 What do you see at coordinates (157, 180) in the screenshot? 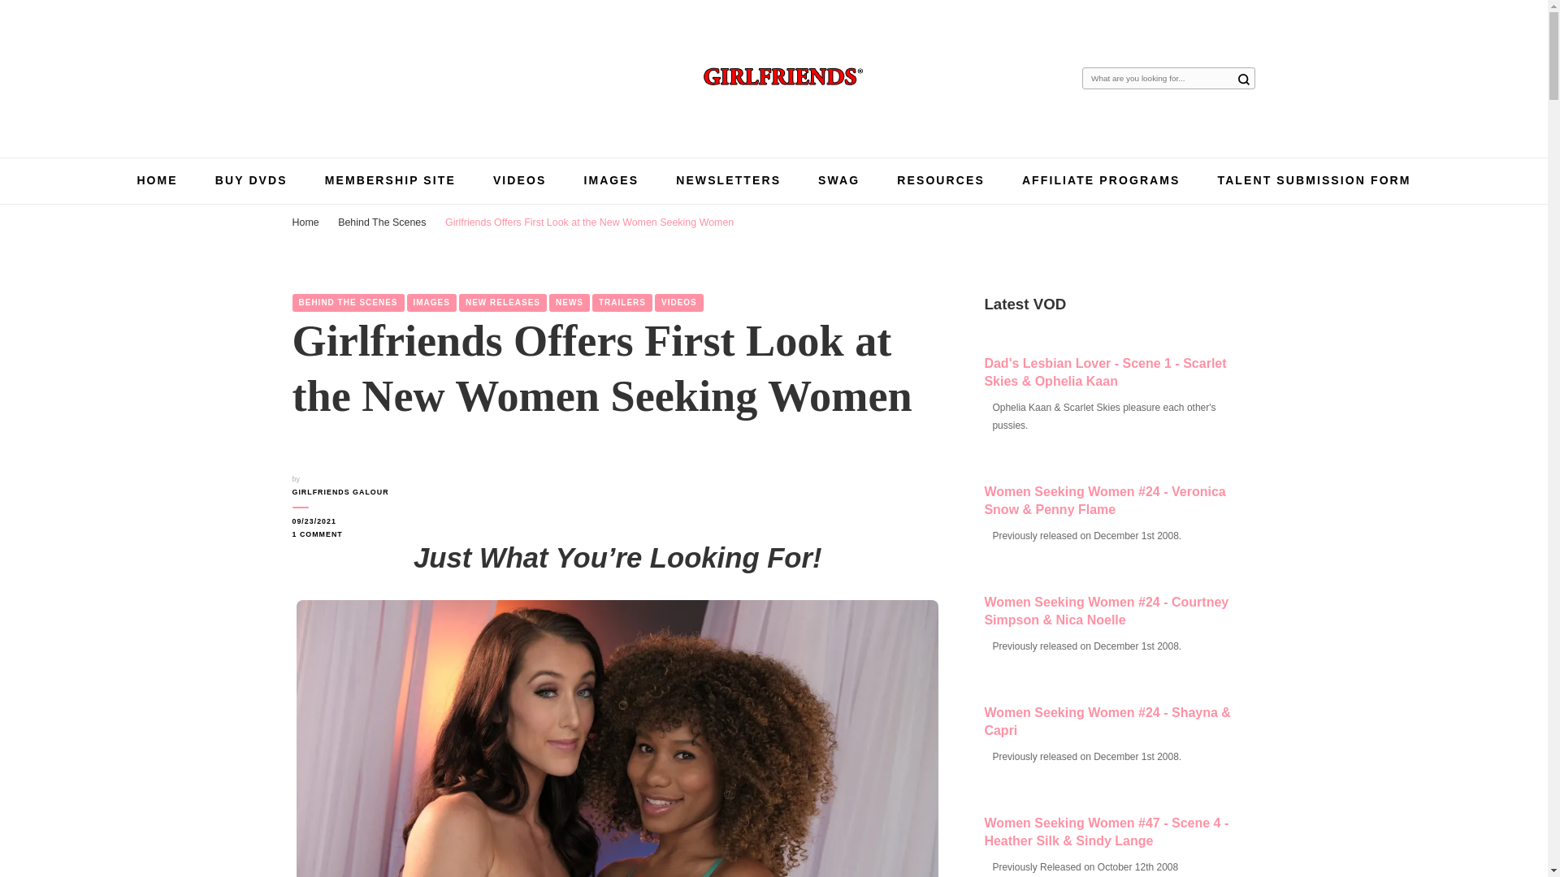
I see `HOME` at bounding box center [157, 180].